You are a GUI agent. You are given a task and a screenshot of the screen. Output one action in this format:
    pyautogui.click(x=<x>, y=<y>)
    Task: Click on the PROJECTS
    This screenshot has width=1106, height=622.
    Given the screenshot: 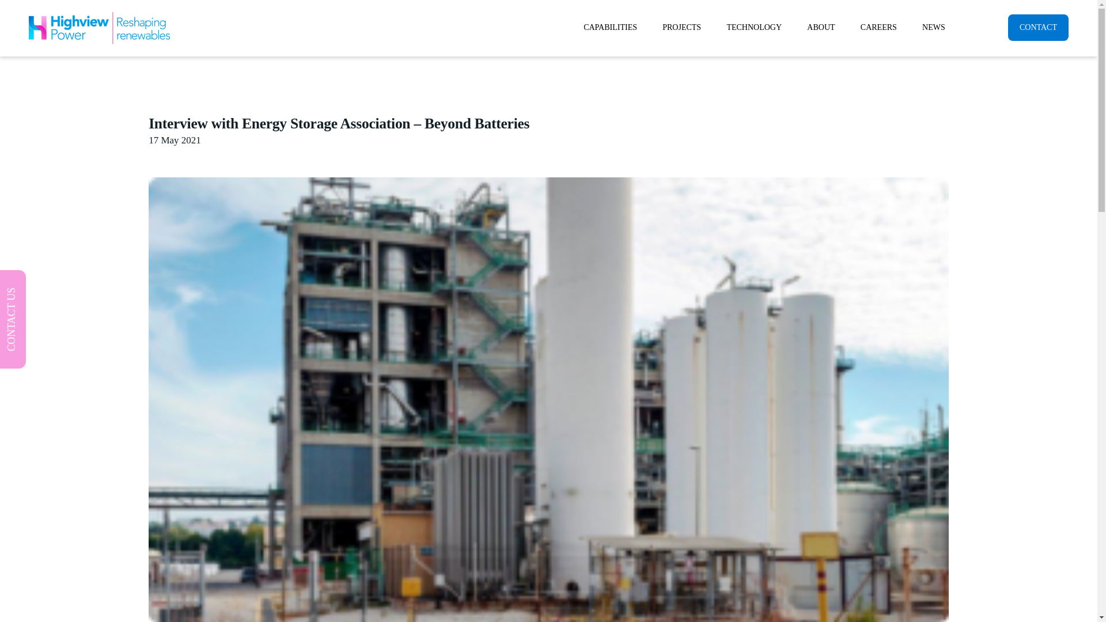 What is the action you would take?
    pyautogui.click(x=681, y=28)
    